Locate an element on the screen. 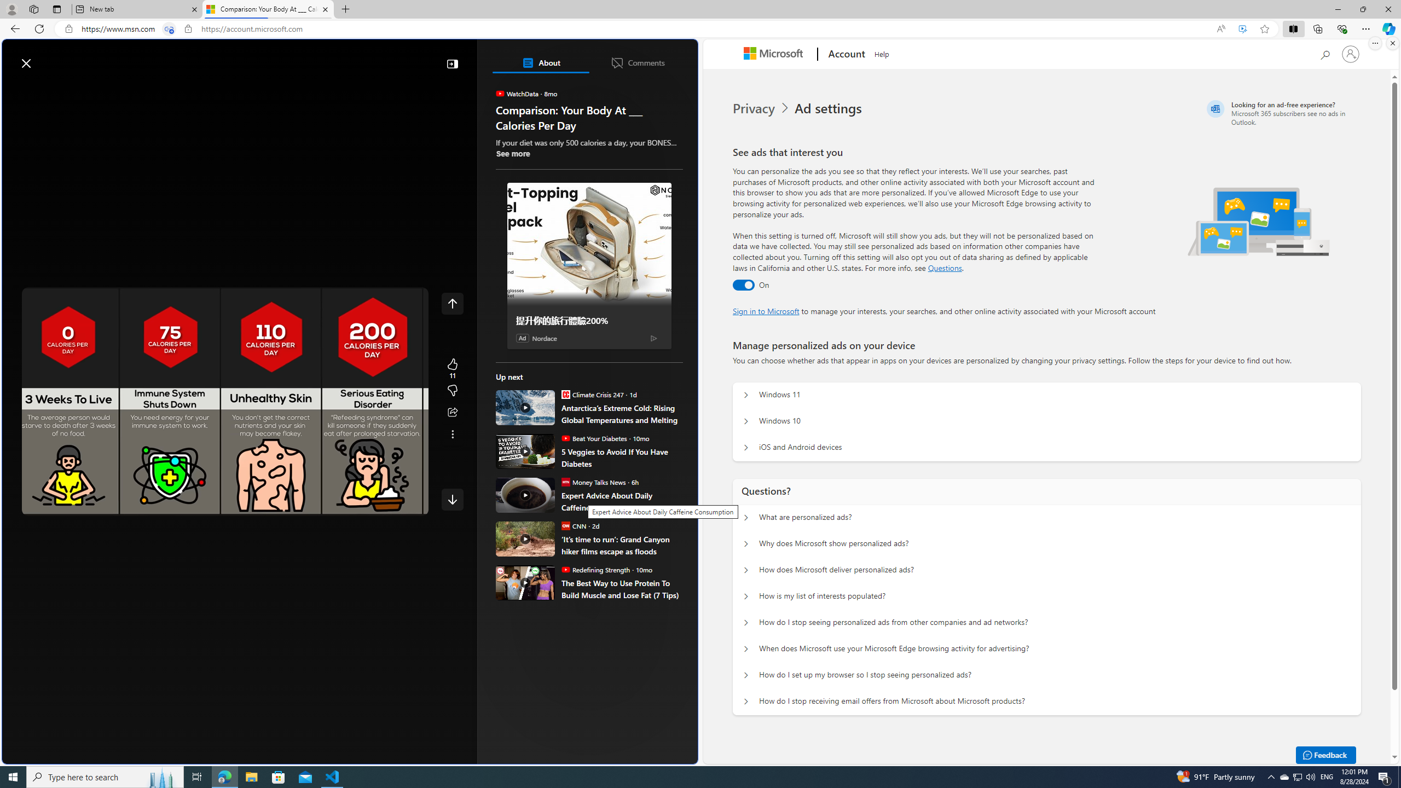 The height and width of the screenshot is (788, 1401). Add this page to favorites (Ctrl+D) is located at coordinates (1265, 29).